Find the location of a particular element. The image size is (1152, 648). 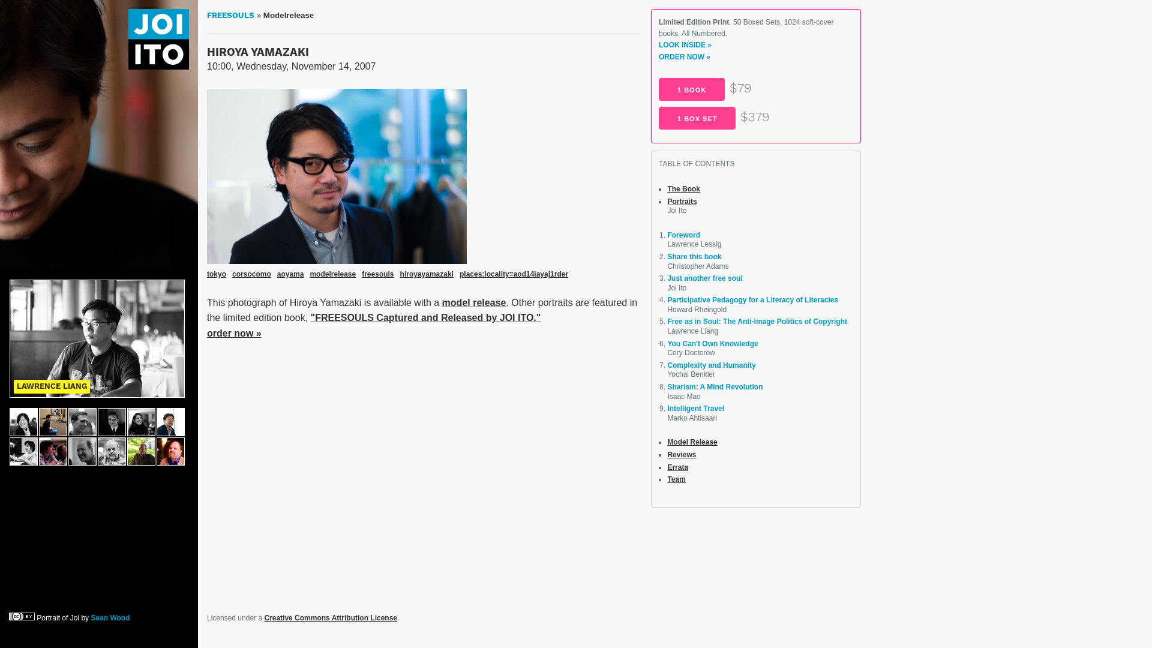

Errata is located at coordinates (678, 467).